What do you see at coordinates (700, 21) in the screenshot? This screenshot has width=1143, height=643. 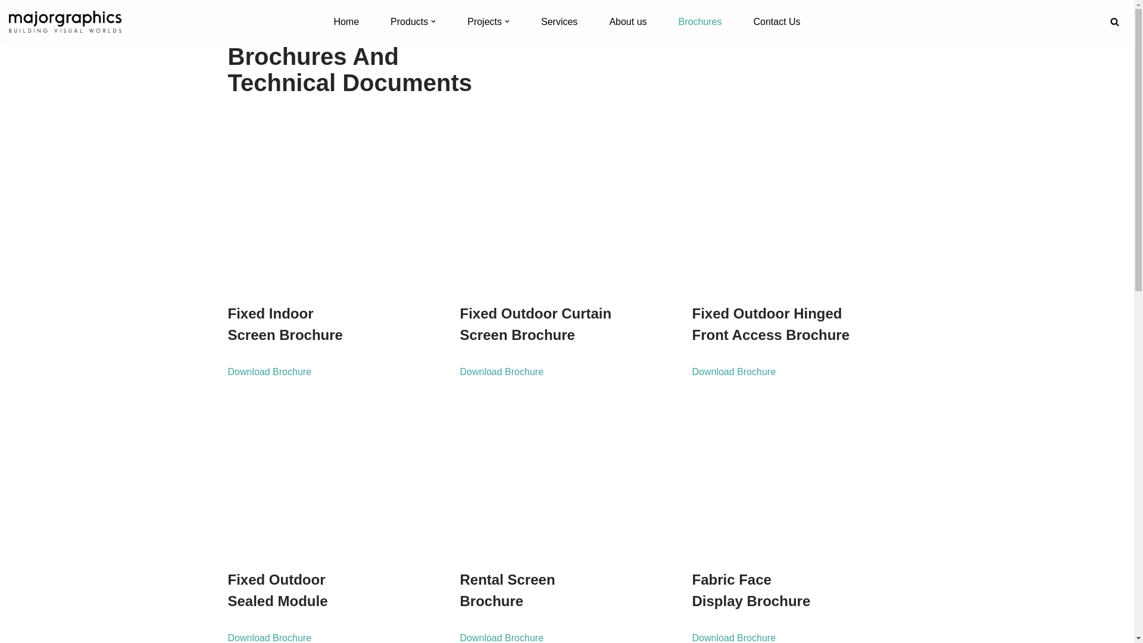 I see `Brochures` at bounding box center [700, 21].